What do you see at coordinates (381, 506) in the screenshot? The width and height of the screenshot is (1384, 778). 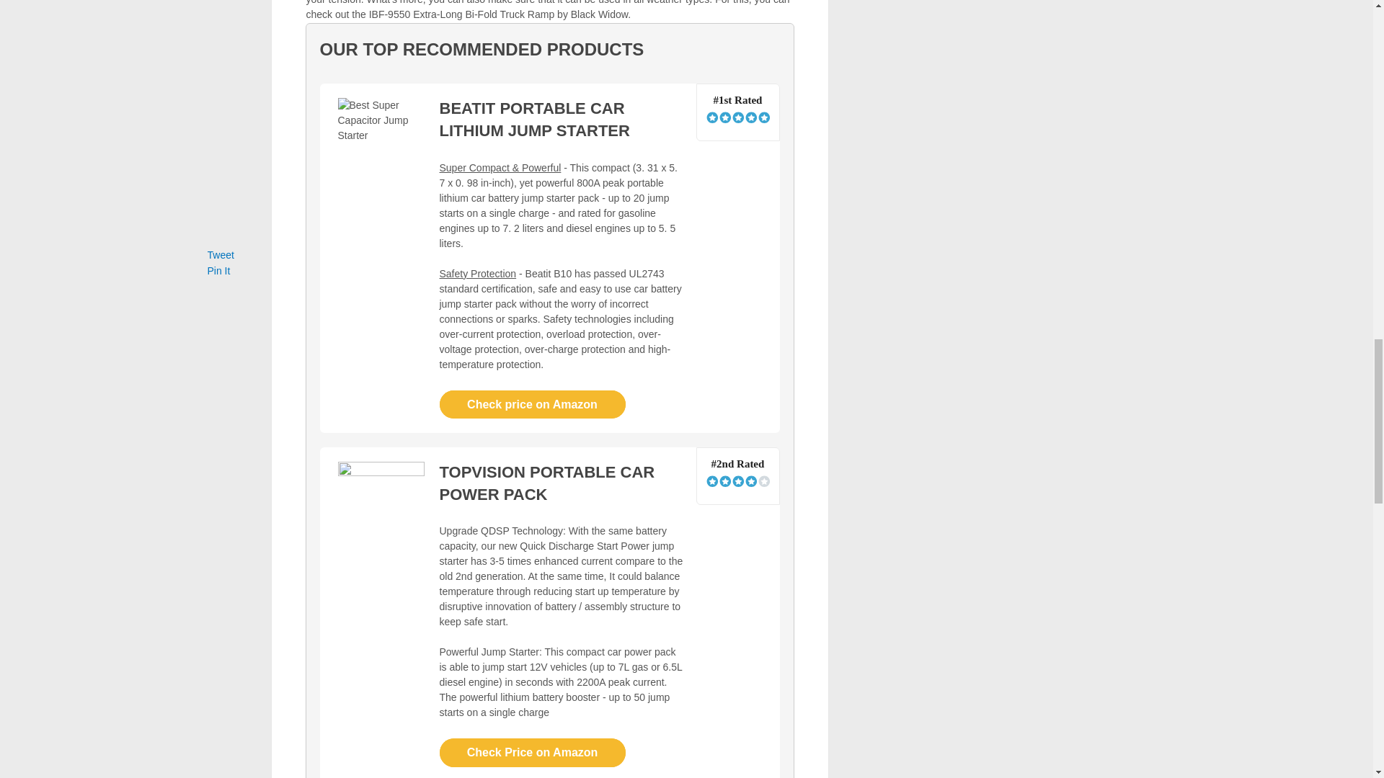 I see `topvision` at bounding box center [381, 506].